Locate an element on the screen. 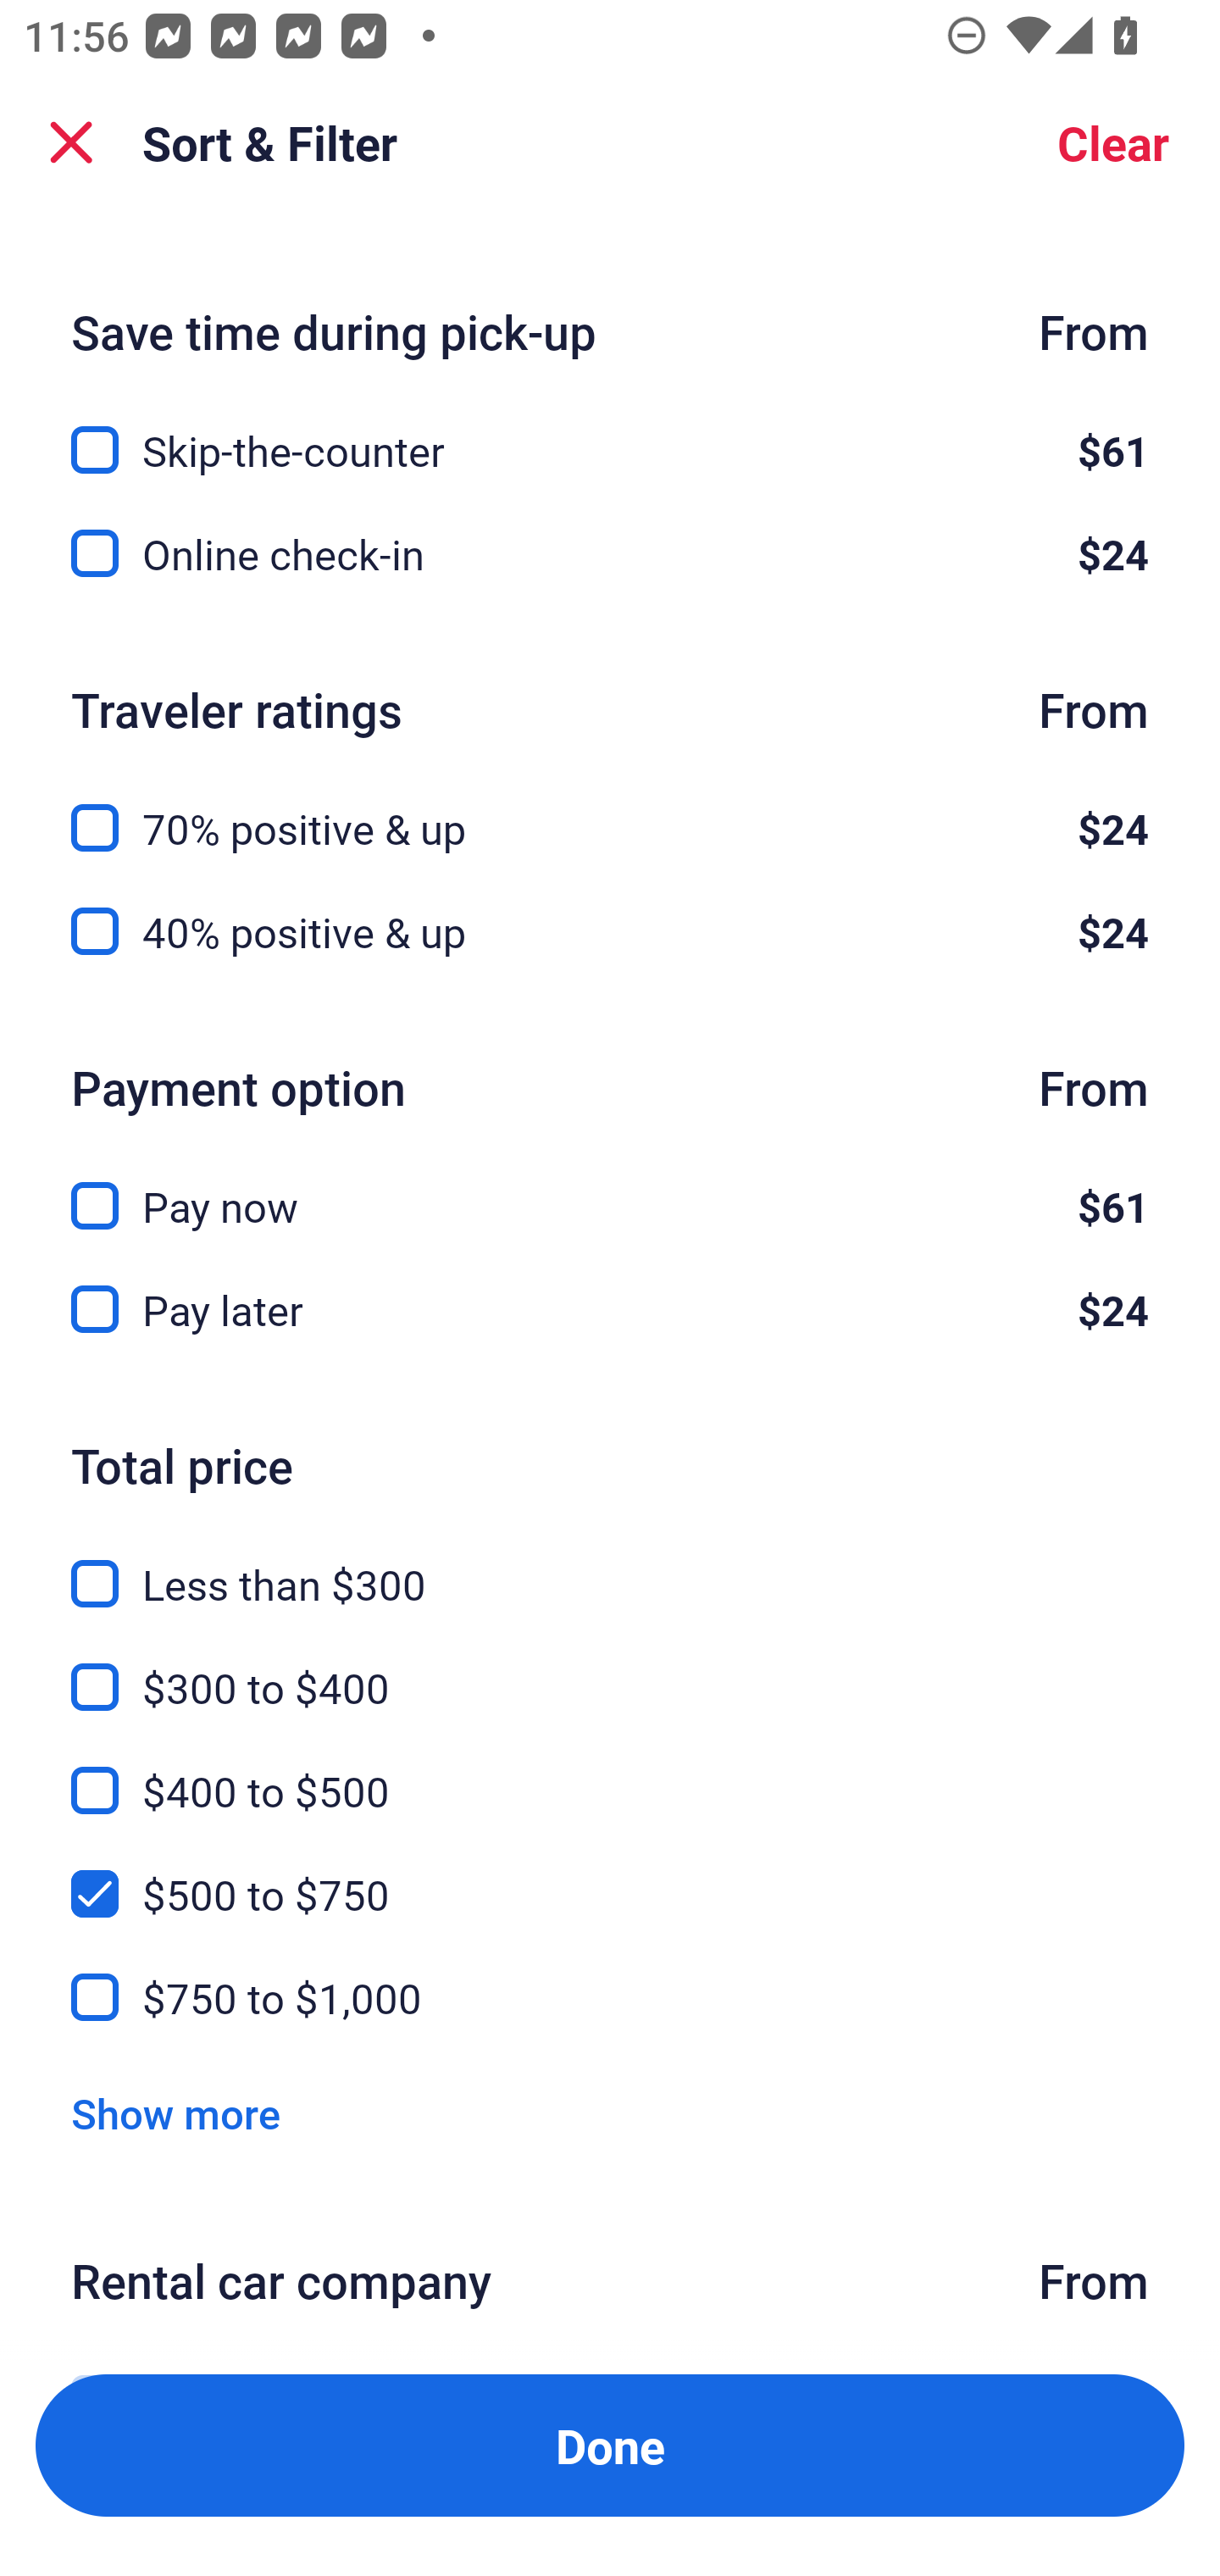 This screenshot has height=2576, width=1220. Close Sort and Filter is located at coordinates (71, 142).